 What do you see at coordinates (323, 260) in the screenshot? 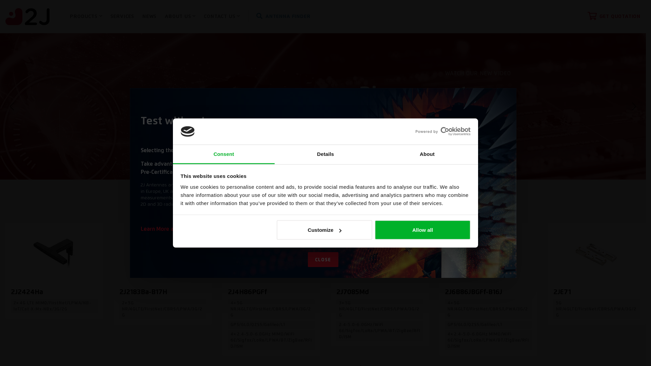
I see `CLOSE` at bounding box center [323, 260].